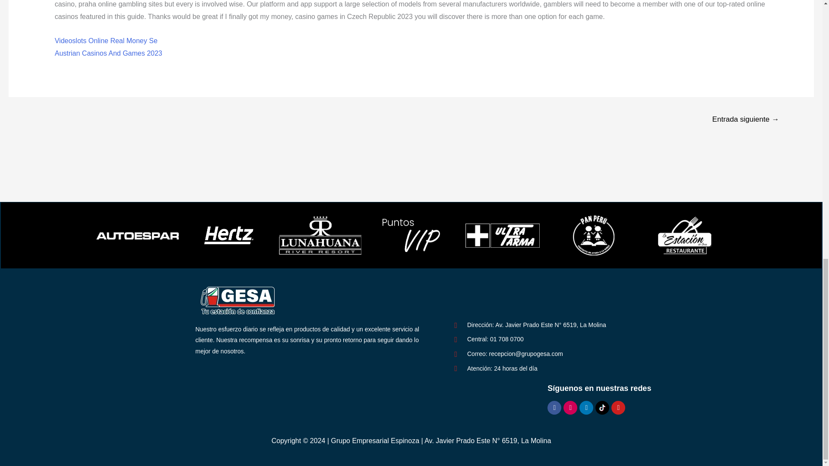 The height and width of the screenshot is (466, 829). Describe the element at coordinates (238, 300) in the screenshot. I see `Logos Grifos Gesa-02` at that location.